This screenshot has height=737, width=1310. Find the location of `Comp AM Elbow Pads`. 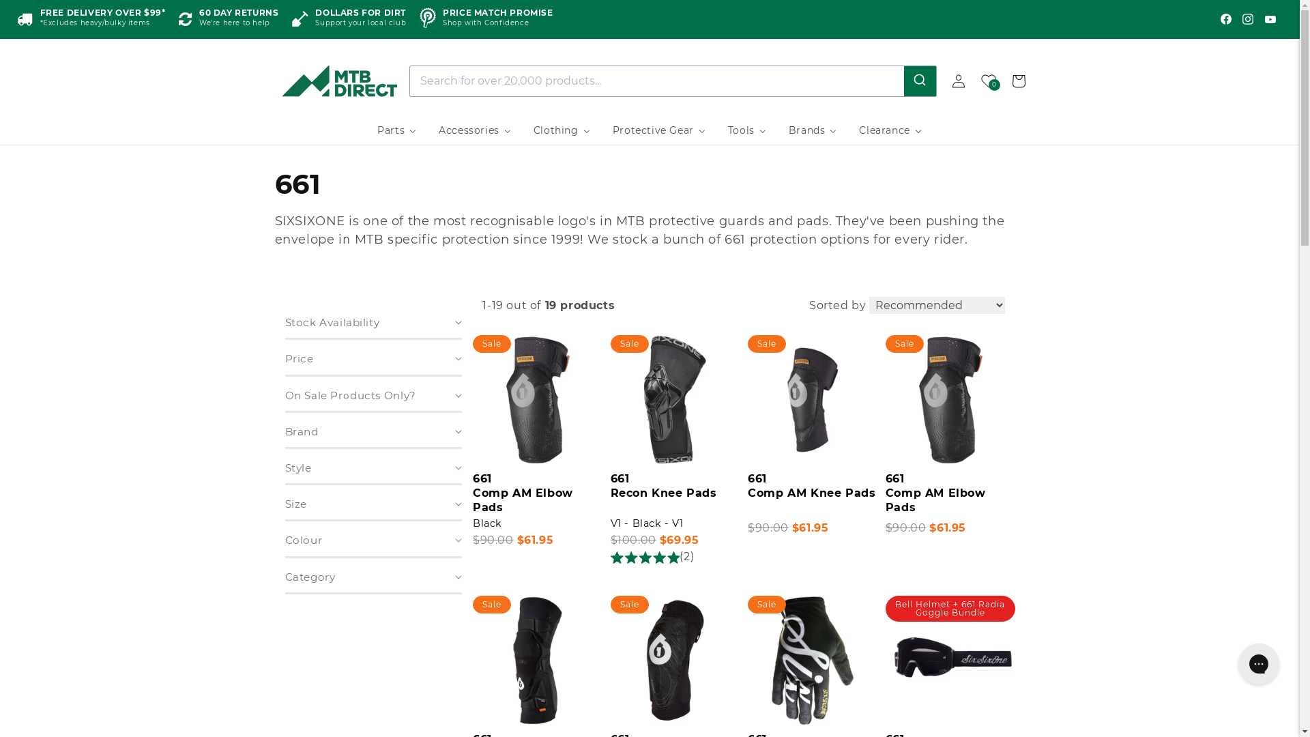

Comp AM Elbow Pads is located at coordinates (936, 500).